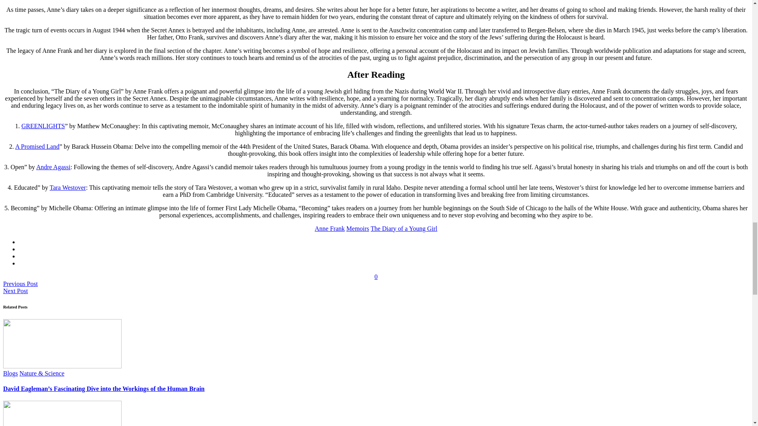 The width and height of the screenshot is (758, 426). Describe the element at coordinates (329, 228) in the screenshot. I see `Anne Frank` at that location.